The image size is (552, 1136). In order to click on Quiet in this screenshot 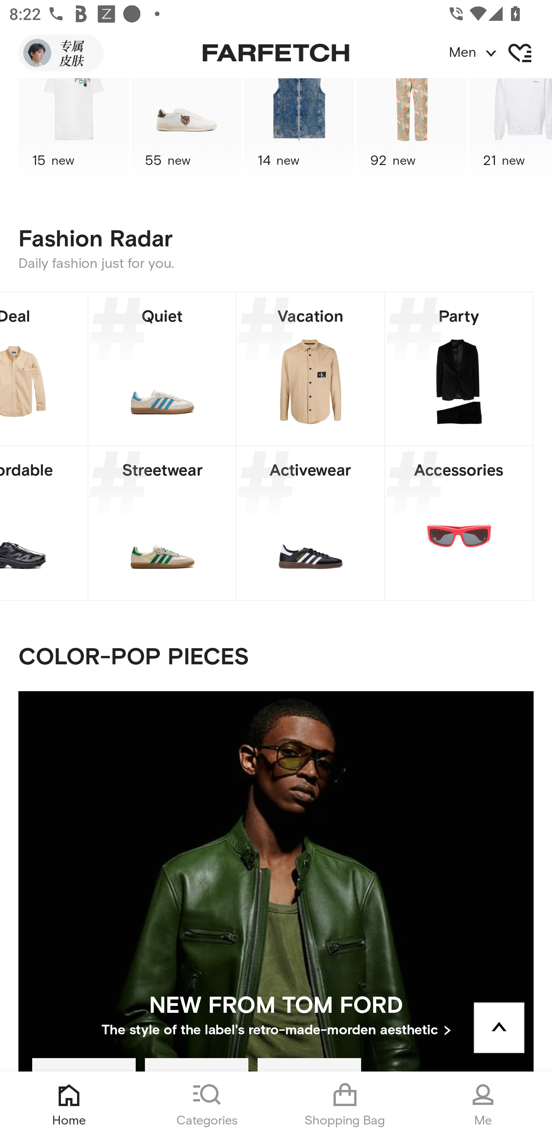, I will do `click(162, 368)`.